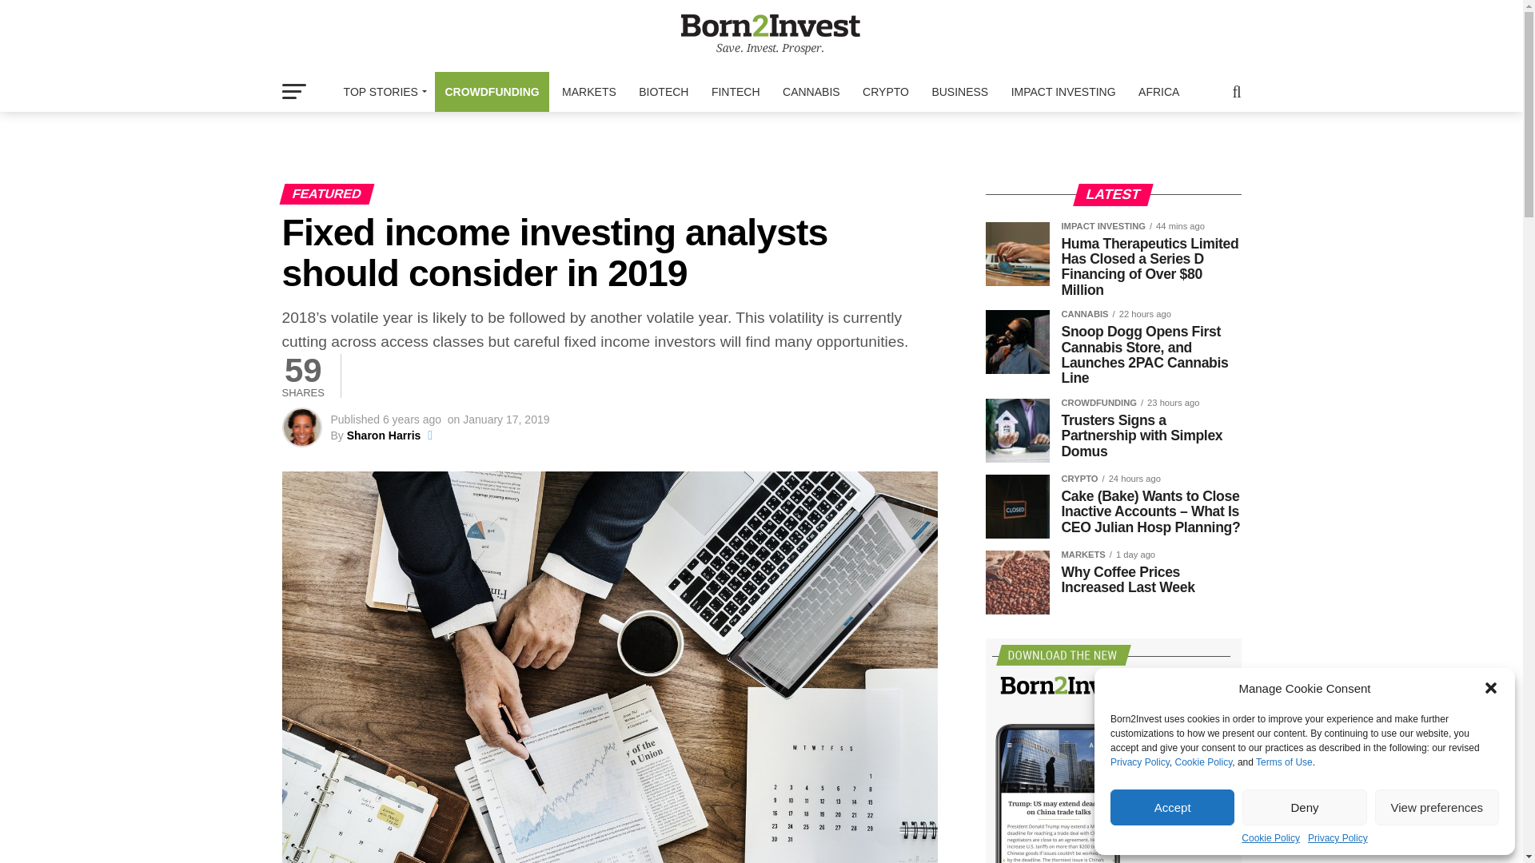  I want to click on MARKETS, so click(589, 91).